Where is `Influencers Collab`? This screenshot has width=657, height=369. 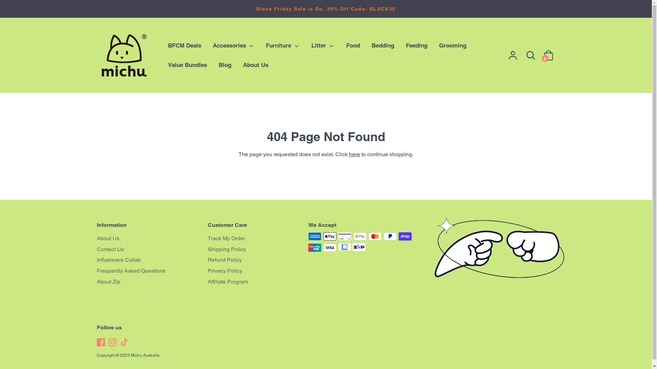
Influencers Collab is located at coordinates (147, 260).